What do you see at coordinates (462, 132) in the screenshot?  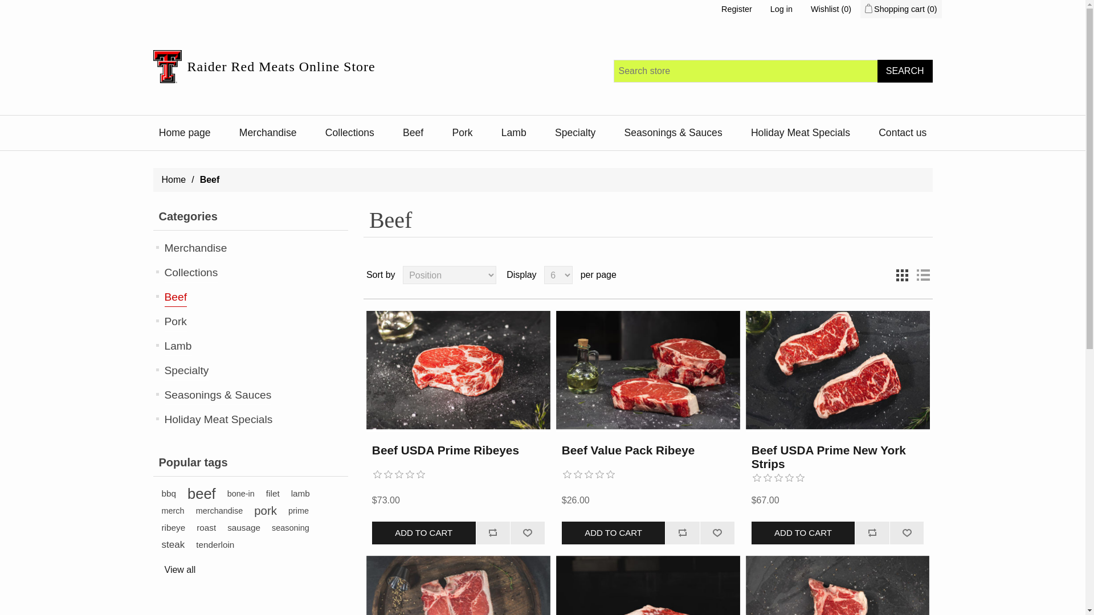 I see `Pork` at bounding box center [462, 132].